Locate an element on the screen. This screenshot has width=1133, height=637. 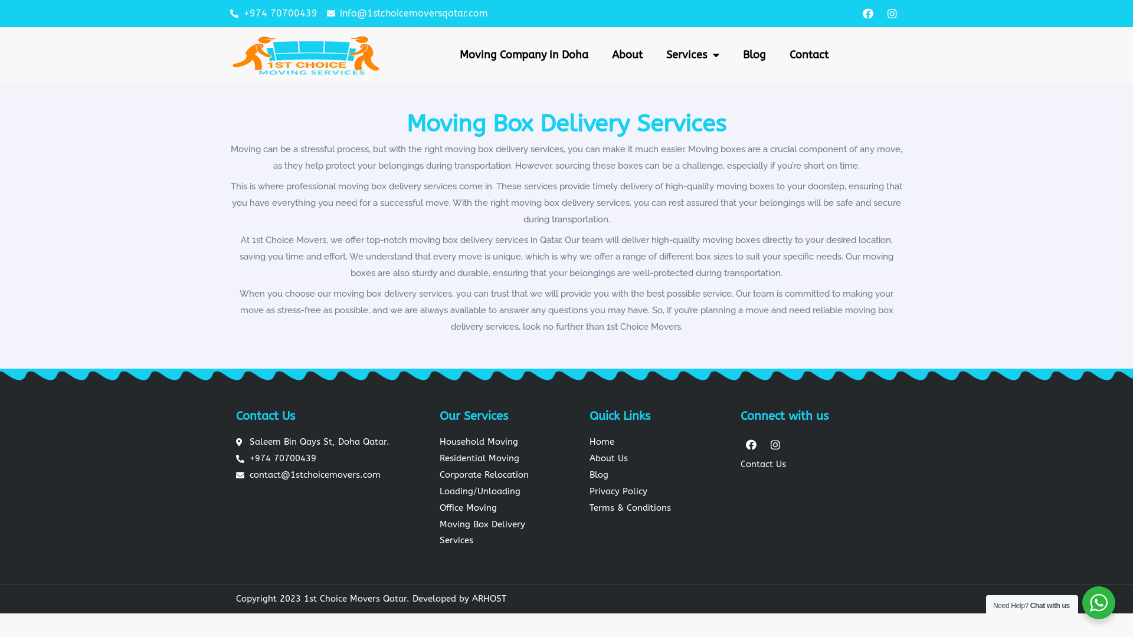
Blog is located at coordinates (754, 55).